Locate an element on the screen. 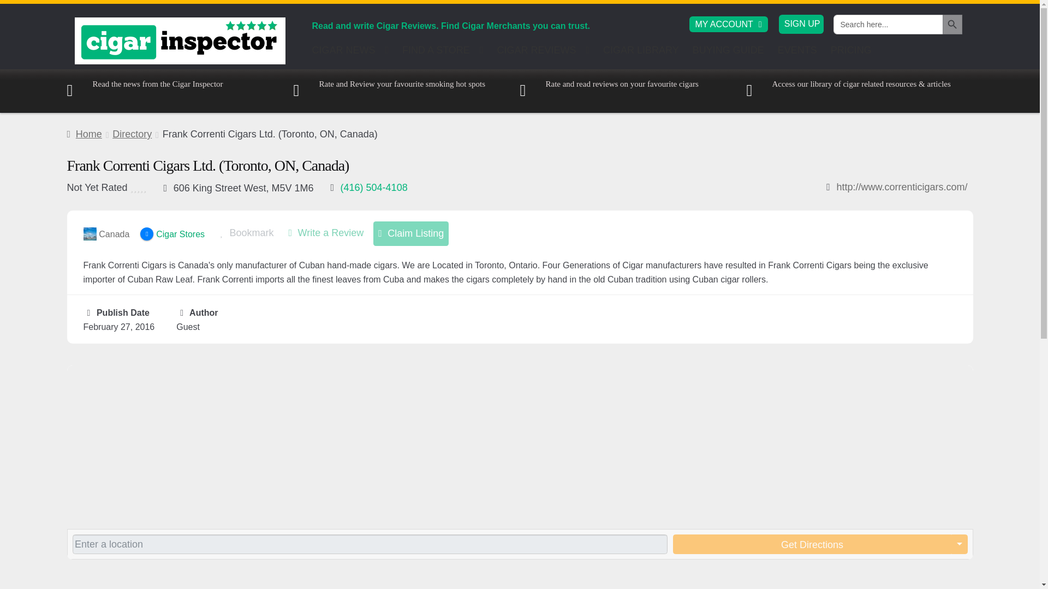  CIGAR NEWS is located at coordinates (350, 53).